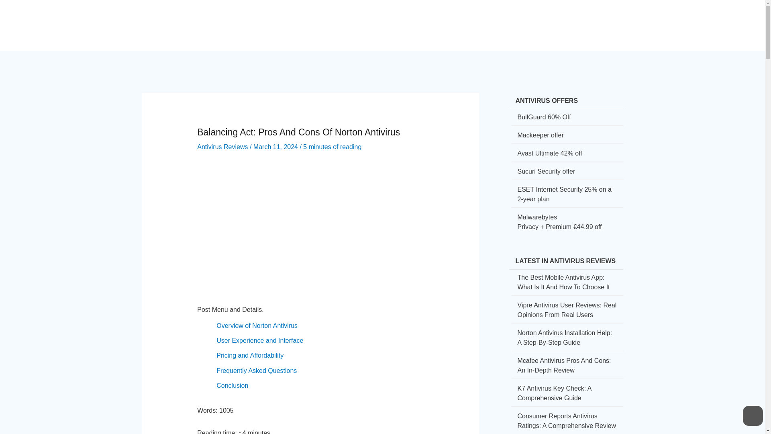  I want to click on User Experience and Interface, so click(259, 341).